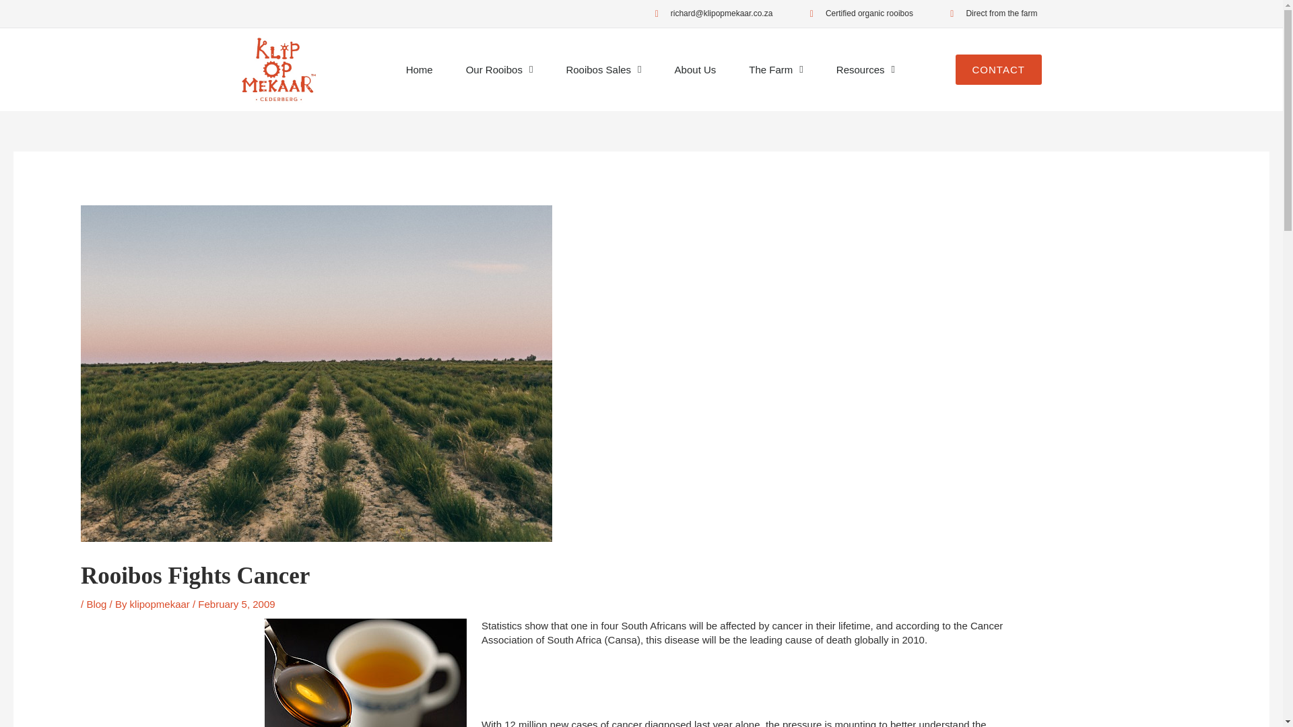 This screenshot has height=727, width=1293. What do you see at coordinates (419, 70) in the screenshot?
I see `Home` at bounding box center [419, 70].